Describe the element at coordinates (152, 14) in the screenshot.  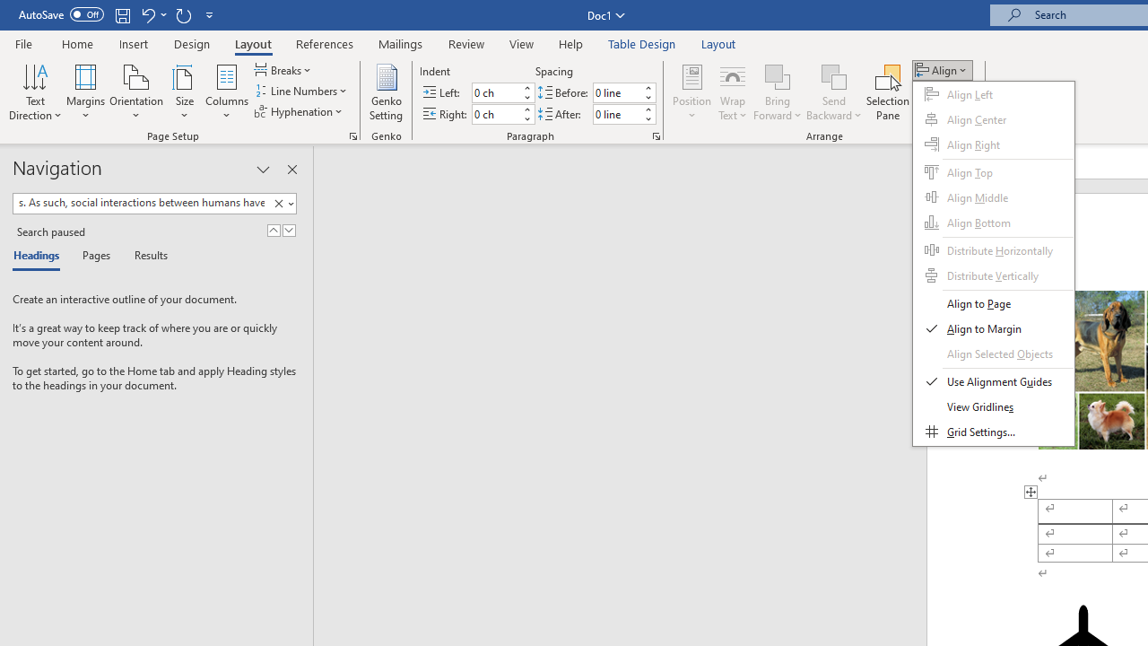
I see `Undo Style` at that location.